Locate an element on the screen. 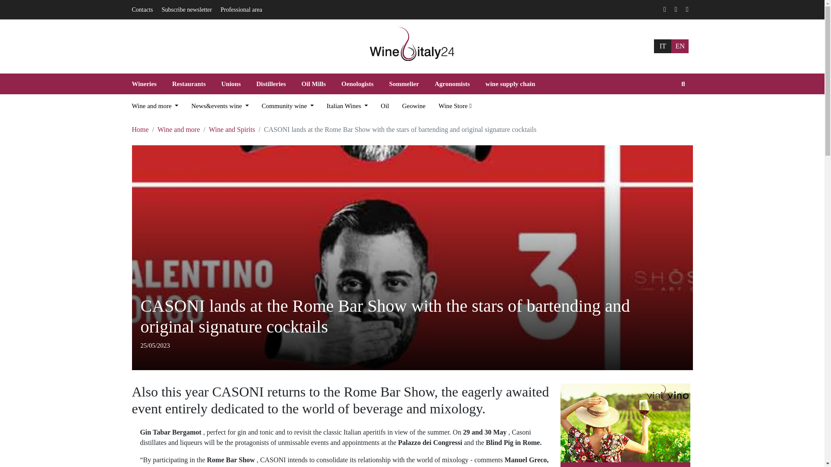  Agronomists is located at coordinates (452, 84).